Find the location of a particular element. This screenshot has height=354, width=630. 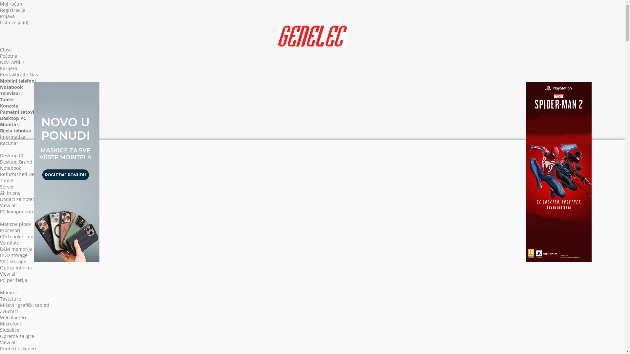

Informatika is located at coordinates (12, 137).